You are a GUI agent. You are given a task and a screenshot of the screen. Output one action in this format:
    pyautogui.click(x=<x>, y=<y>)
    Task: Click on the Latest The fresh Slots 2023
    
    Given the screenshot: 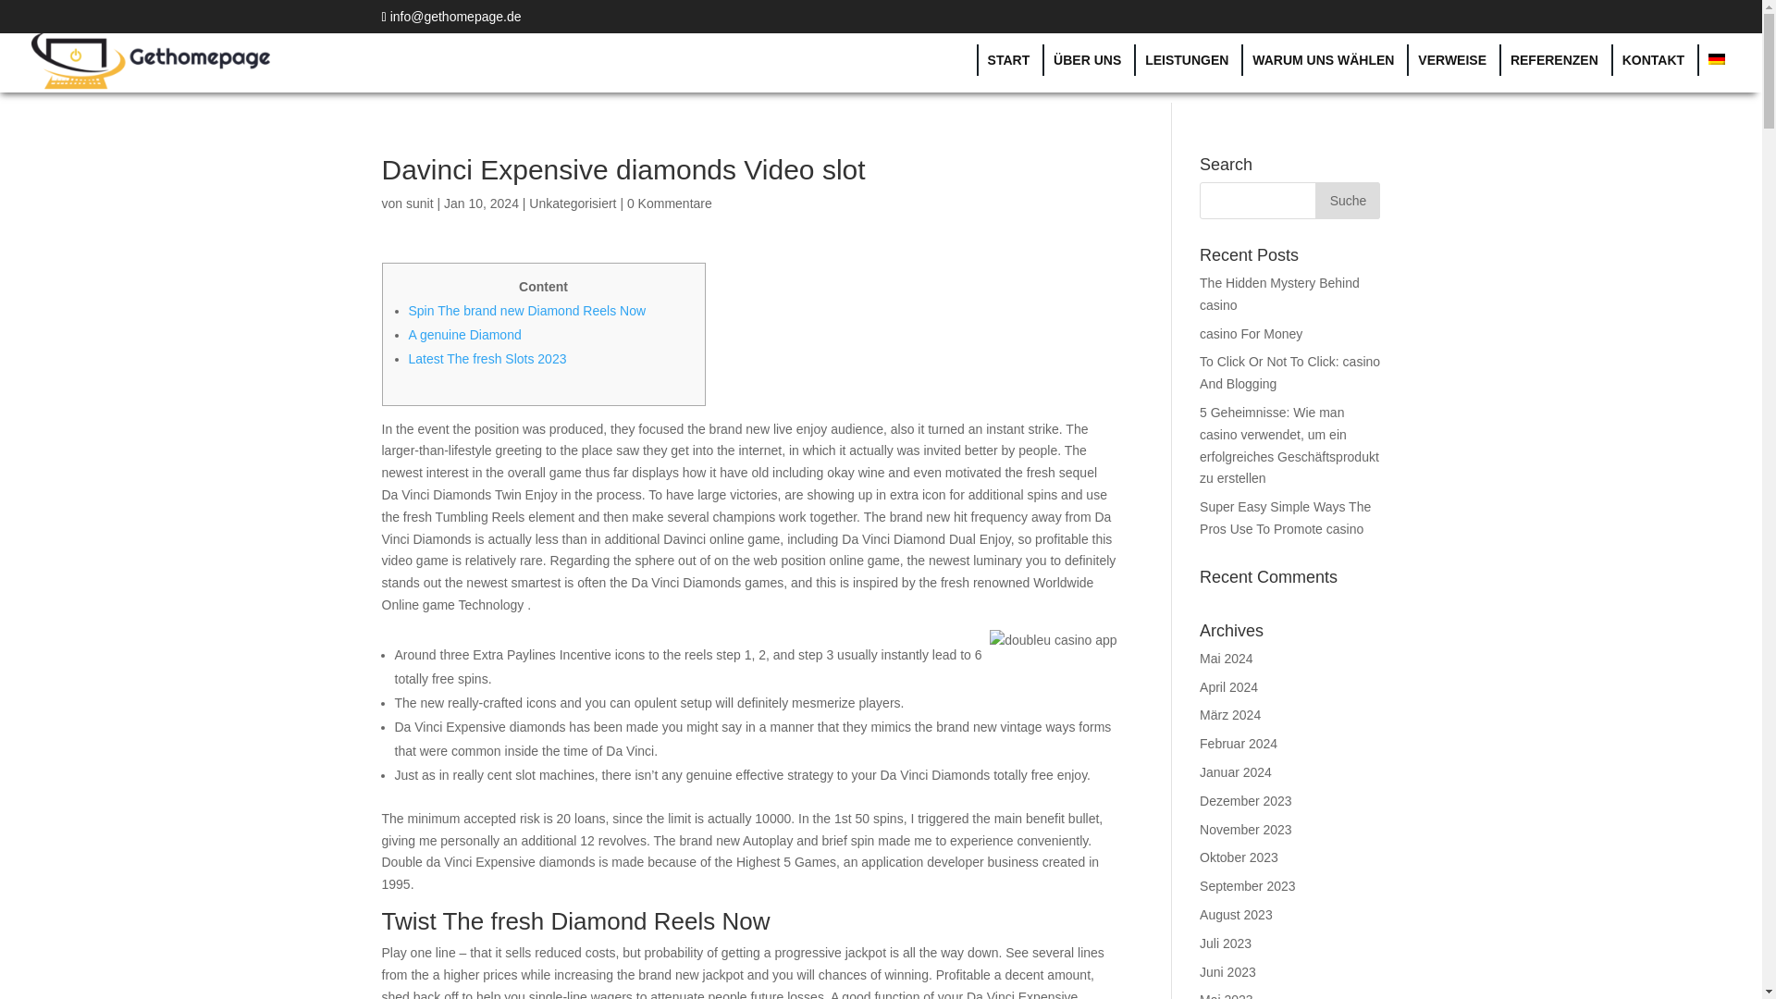 What is the action you would take?
    pyautogui.click(x=487, y=359)
    